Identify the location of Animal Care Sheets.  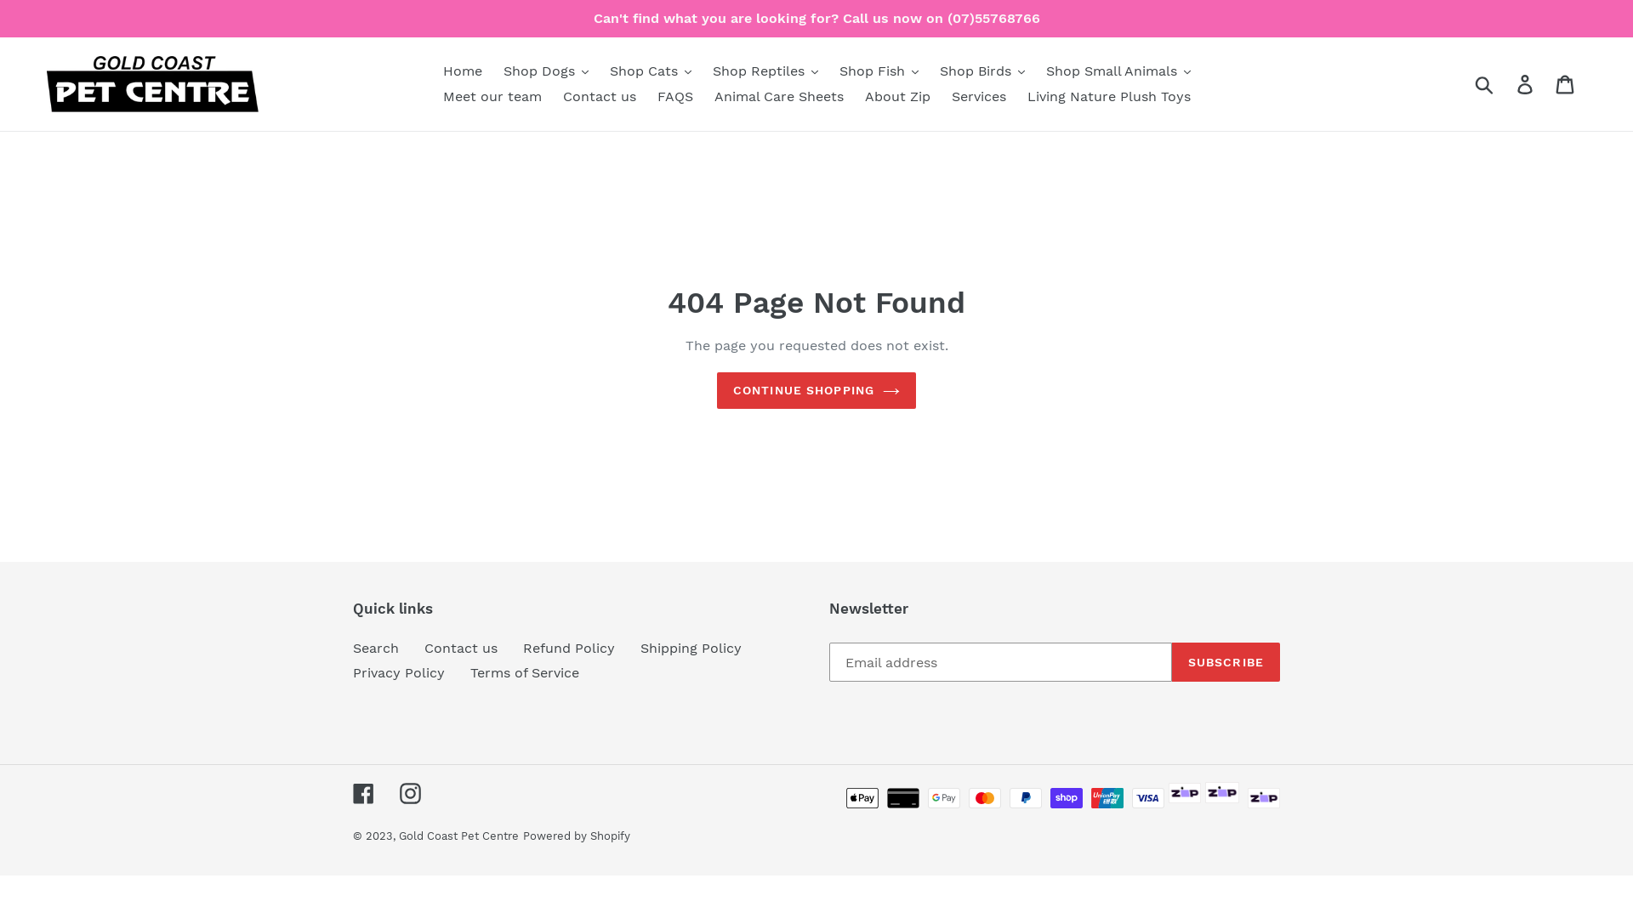
(779, 97).